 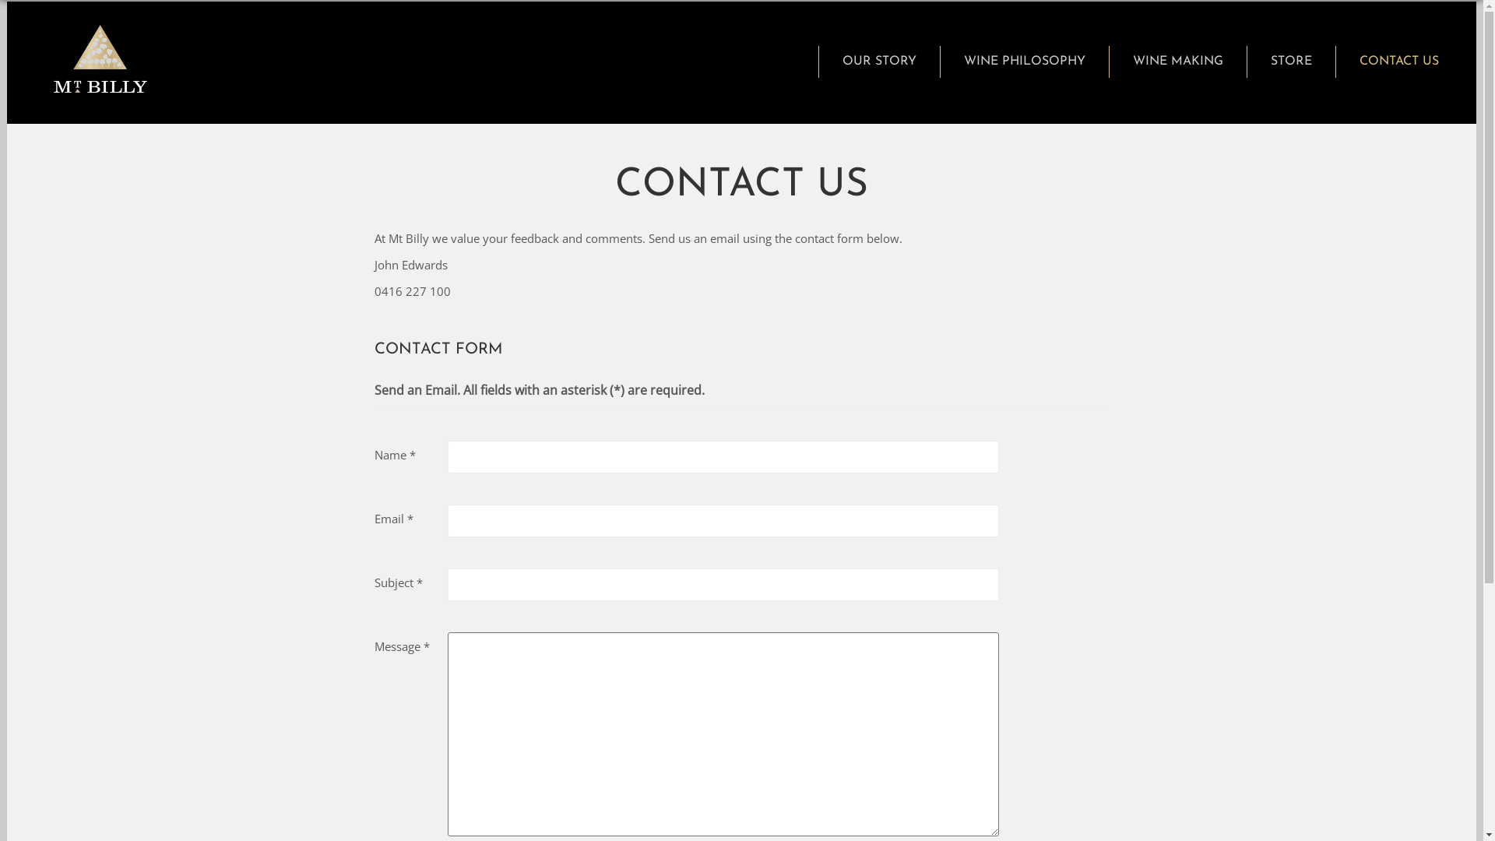 What do you see at coordinates (1291, 62) in the screenshot?
I see `STORE` at bounding box center [1291, 62].